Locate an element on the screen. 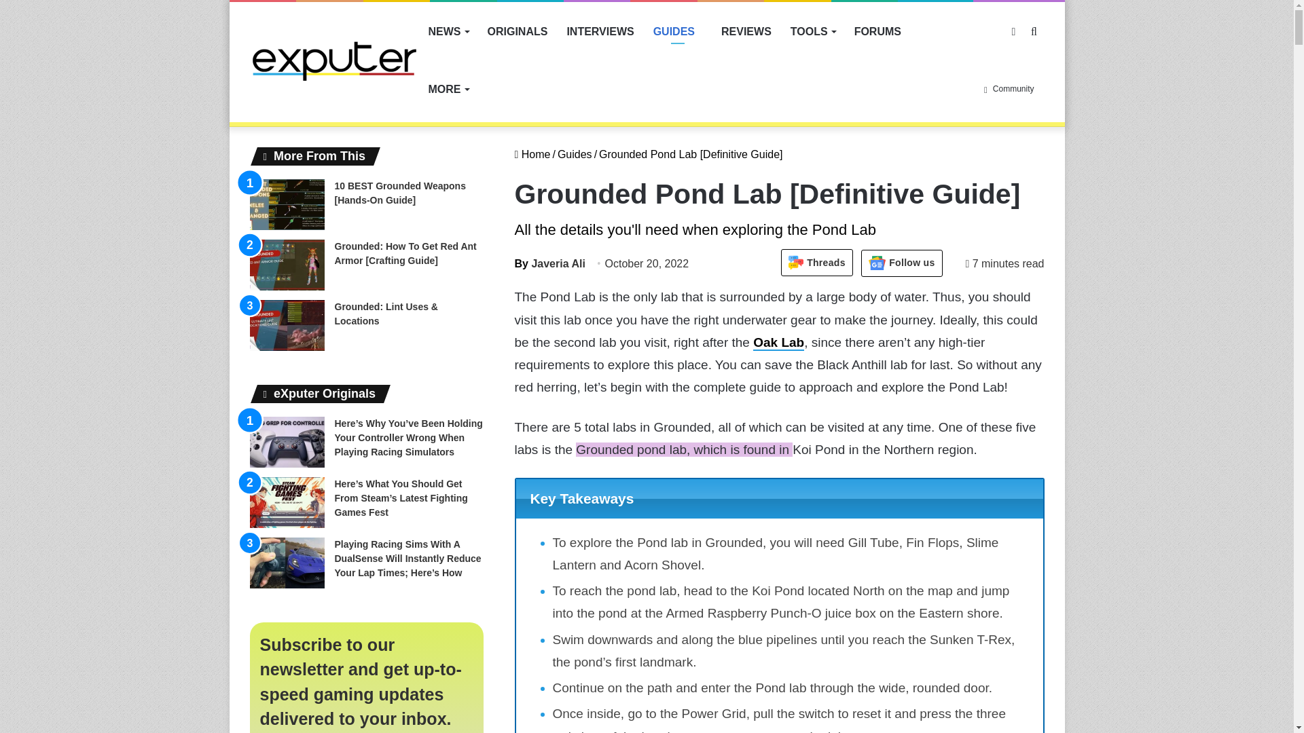 This screenshot has width=1304, height=733. eXputer.com is located at coordinates (334, 60).